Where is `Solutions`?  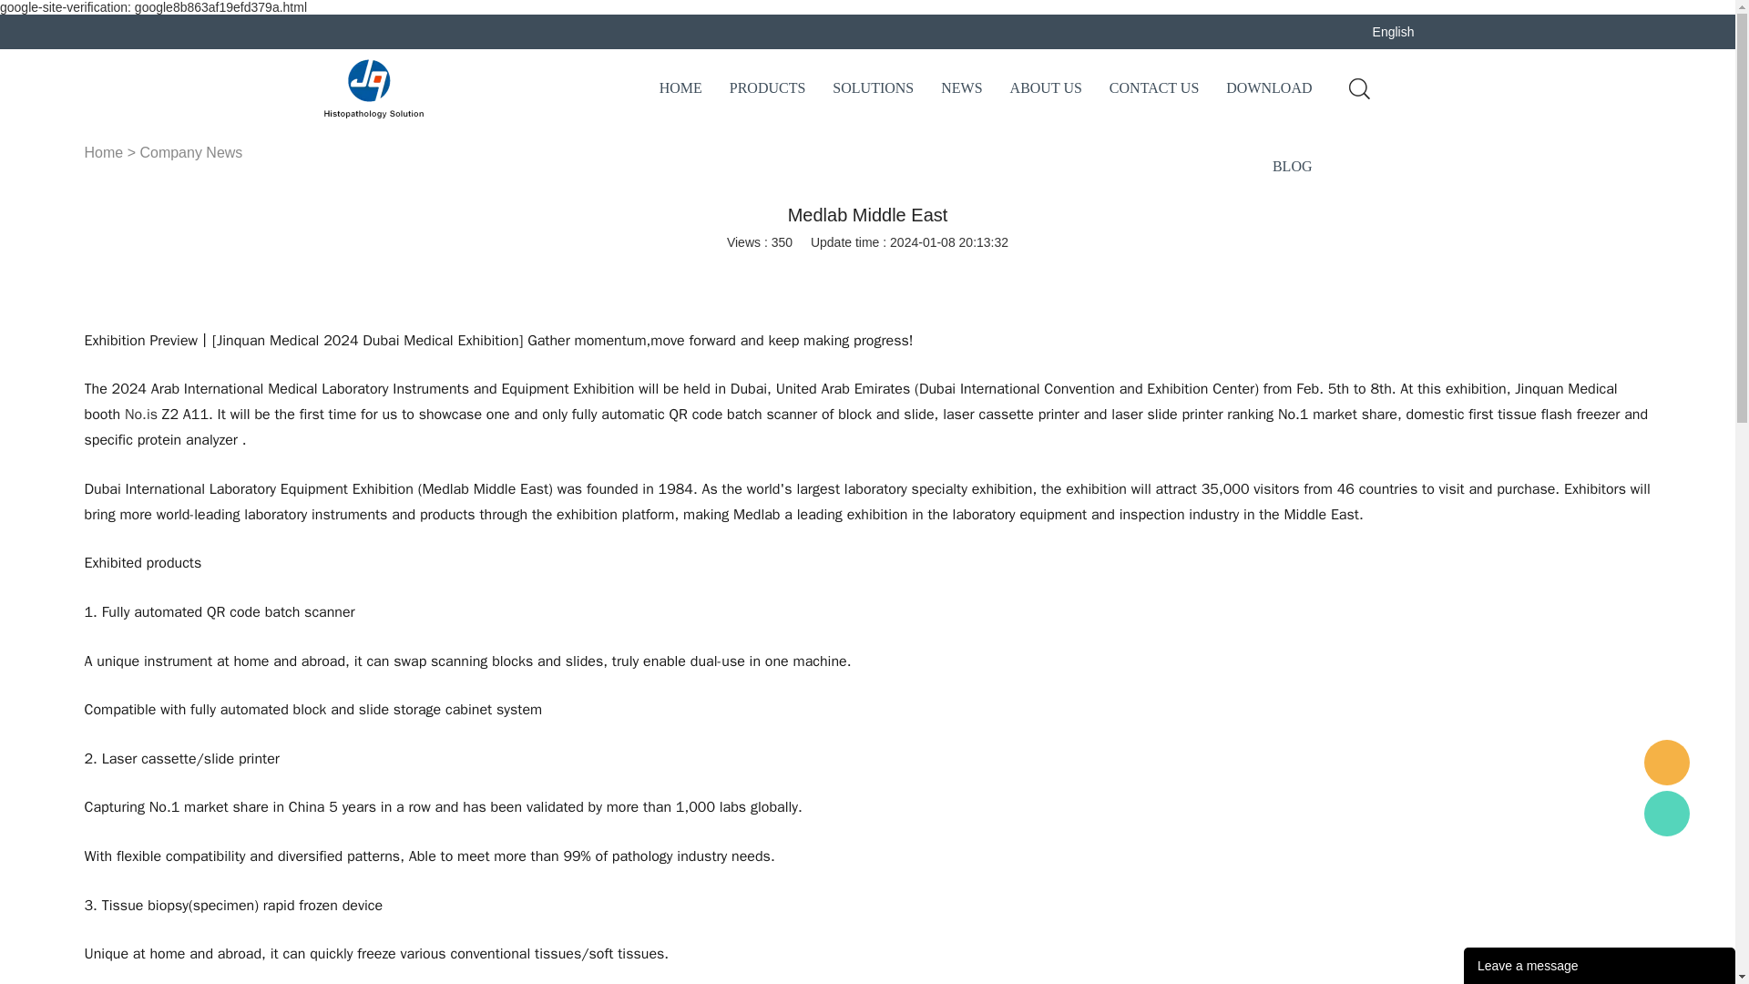
Solutions is located at coordinates (873, 88).